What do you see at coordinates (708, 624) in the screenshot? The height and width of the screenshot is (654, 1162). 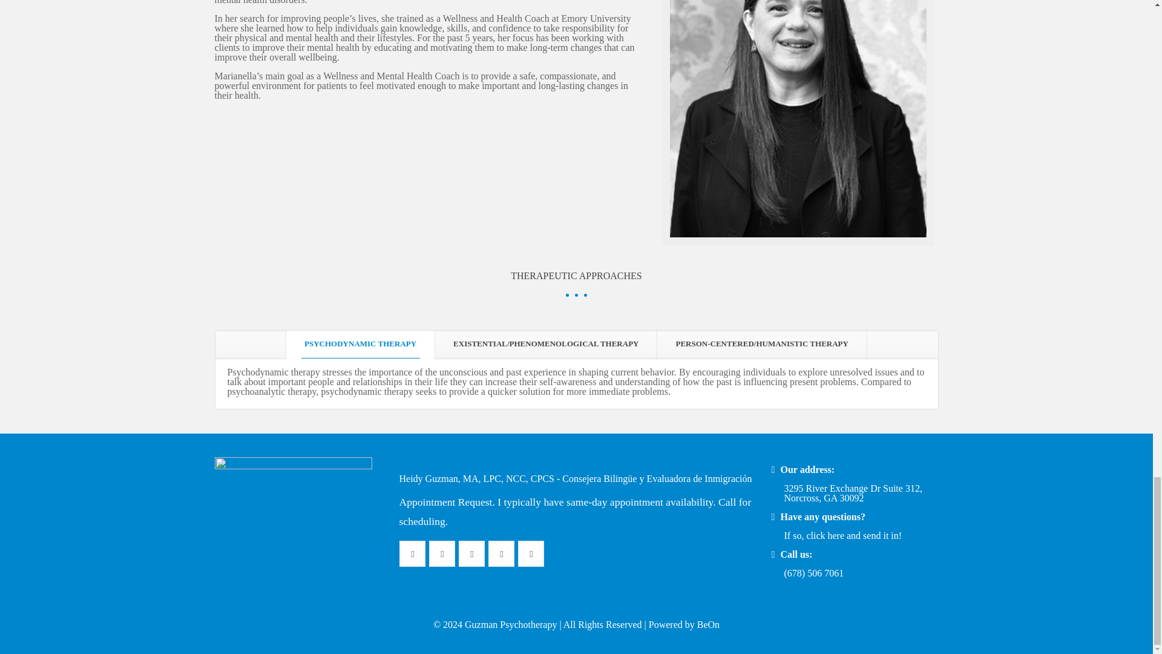 I see `BeOn` at bounding box center [708, 624].